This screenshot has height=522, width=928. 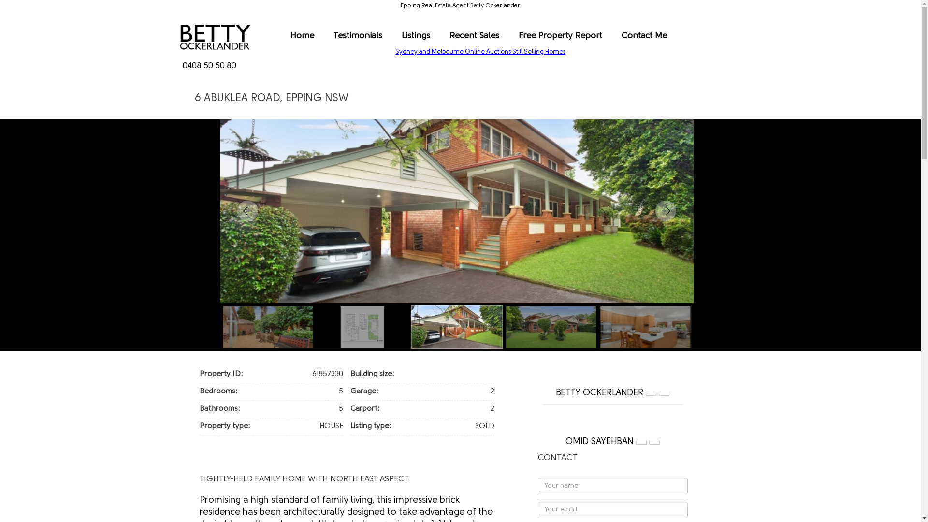 What do you see at coordinates (599, 442) in the screenshot?
I see `OMID SAYEHBAN` at bounding box center [599, 442].